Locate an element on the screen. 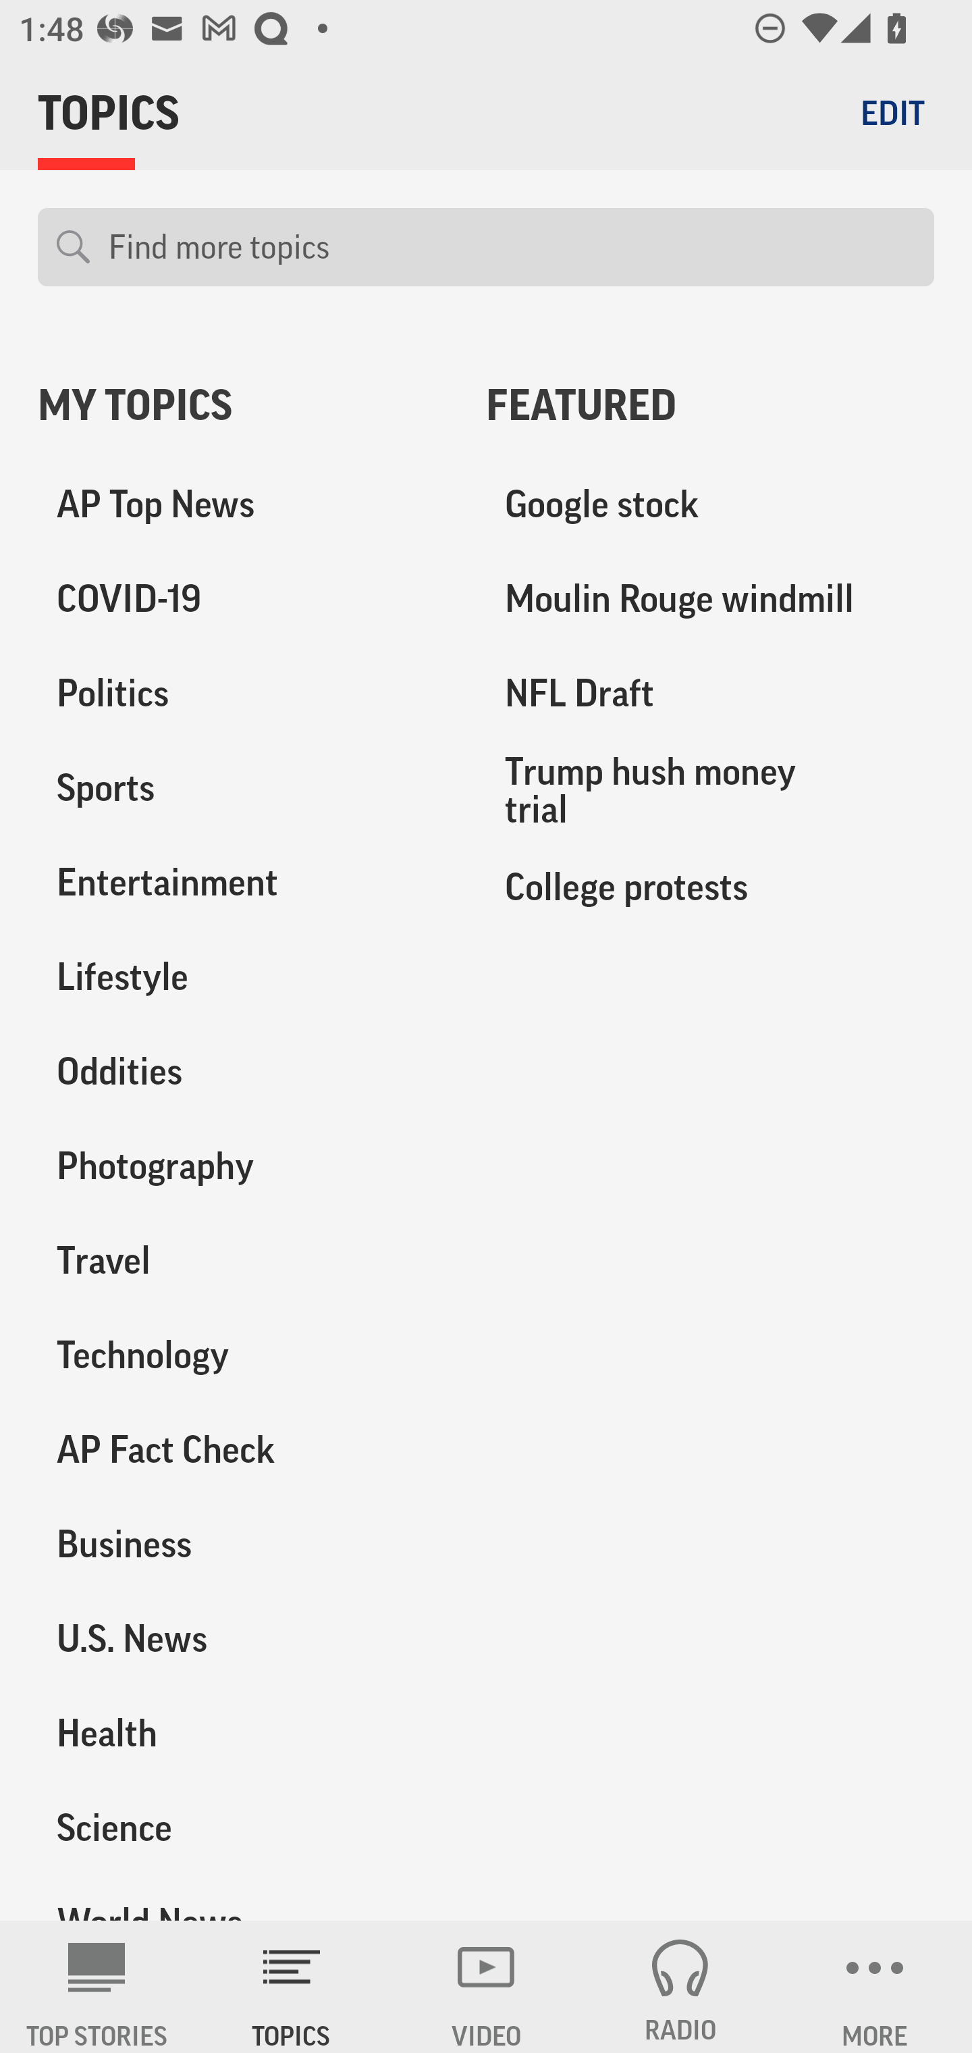  Business is located at coordinates (243, 1544).